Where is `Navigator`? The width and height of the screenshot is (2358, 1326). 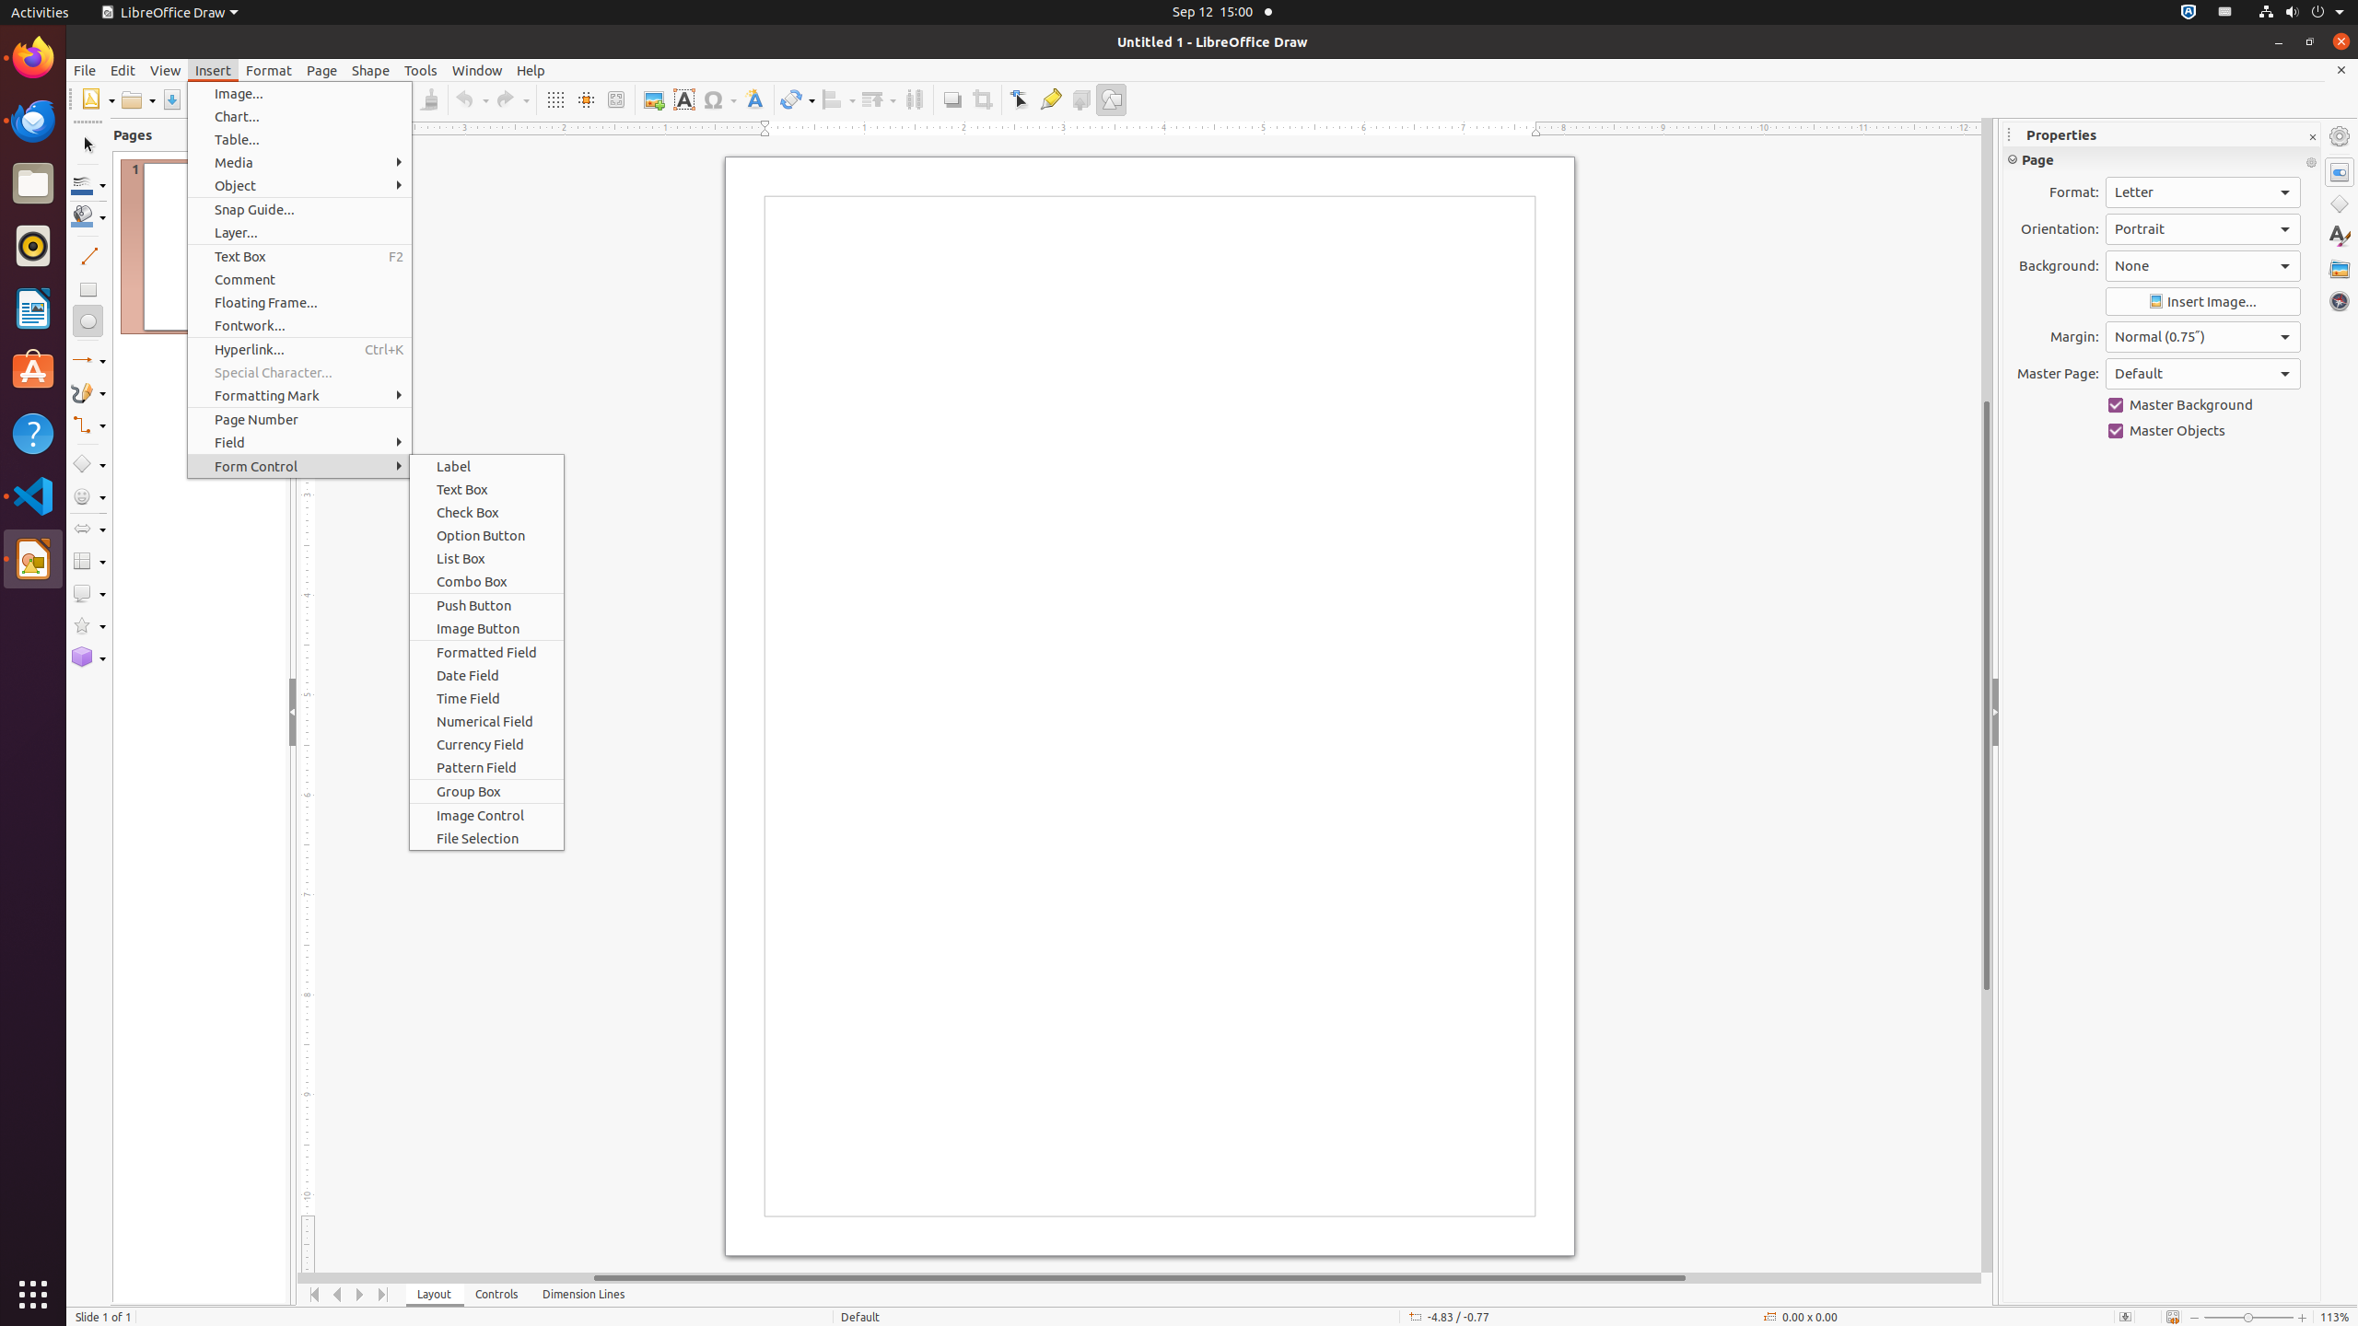
Navigator is located at coordinates (2340, 301).